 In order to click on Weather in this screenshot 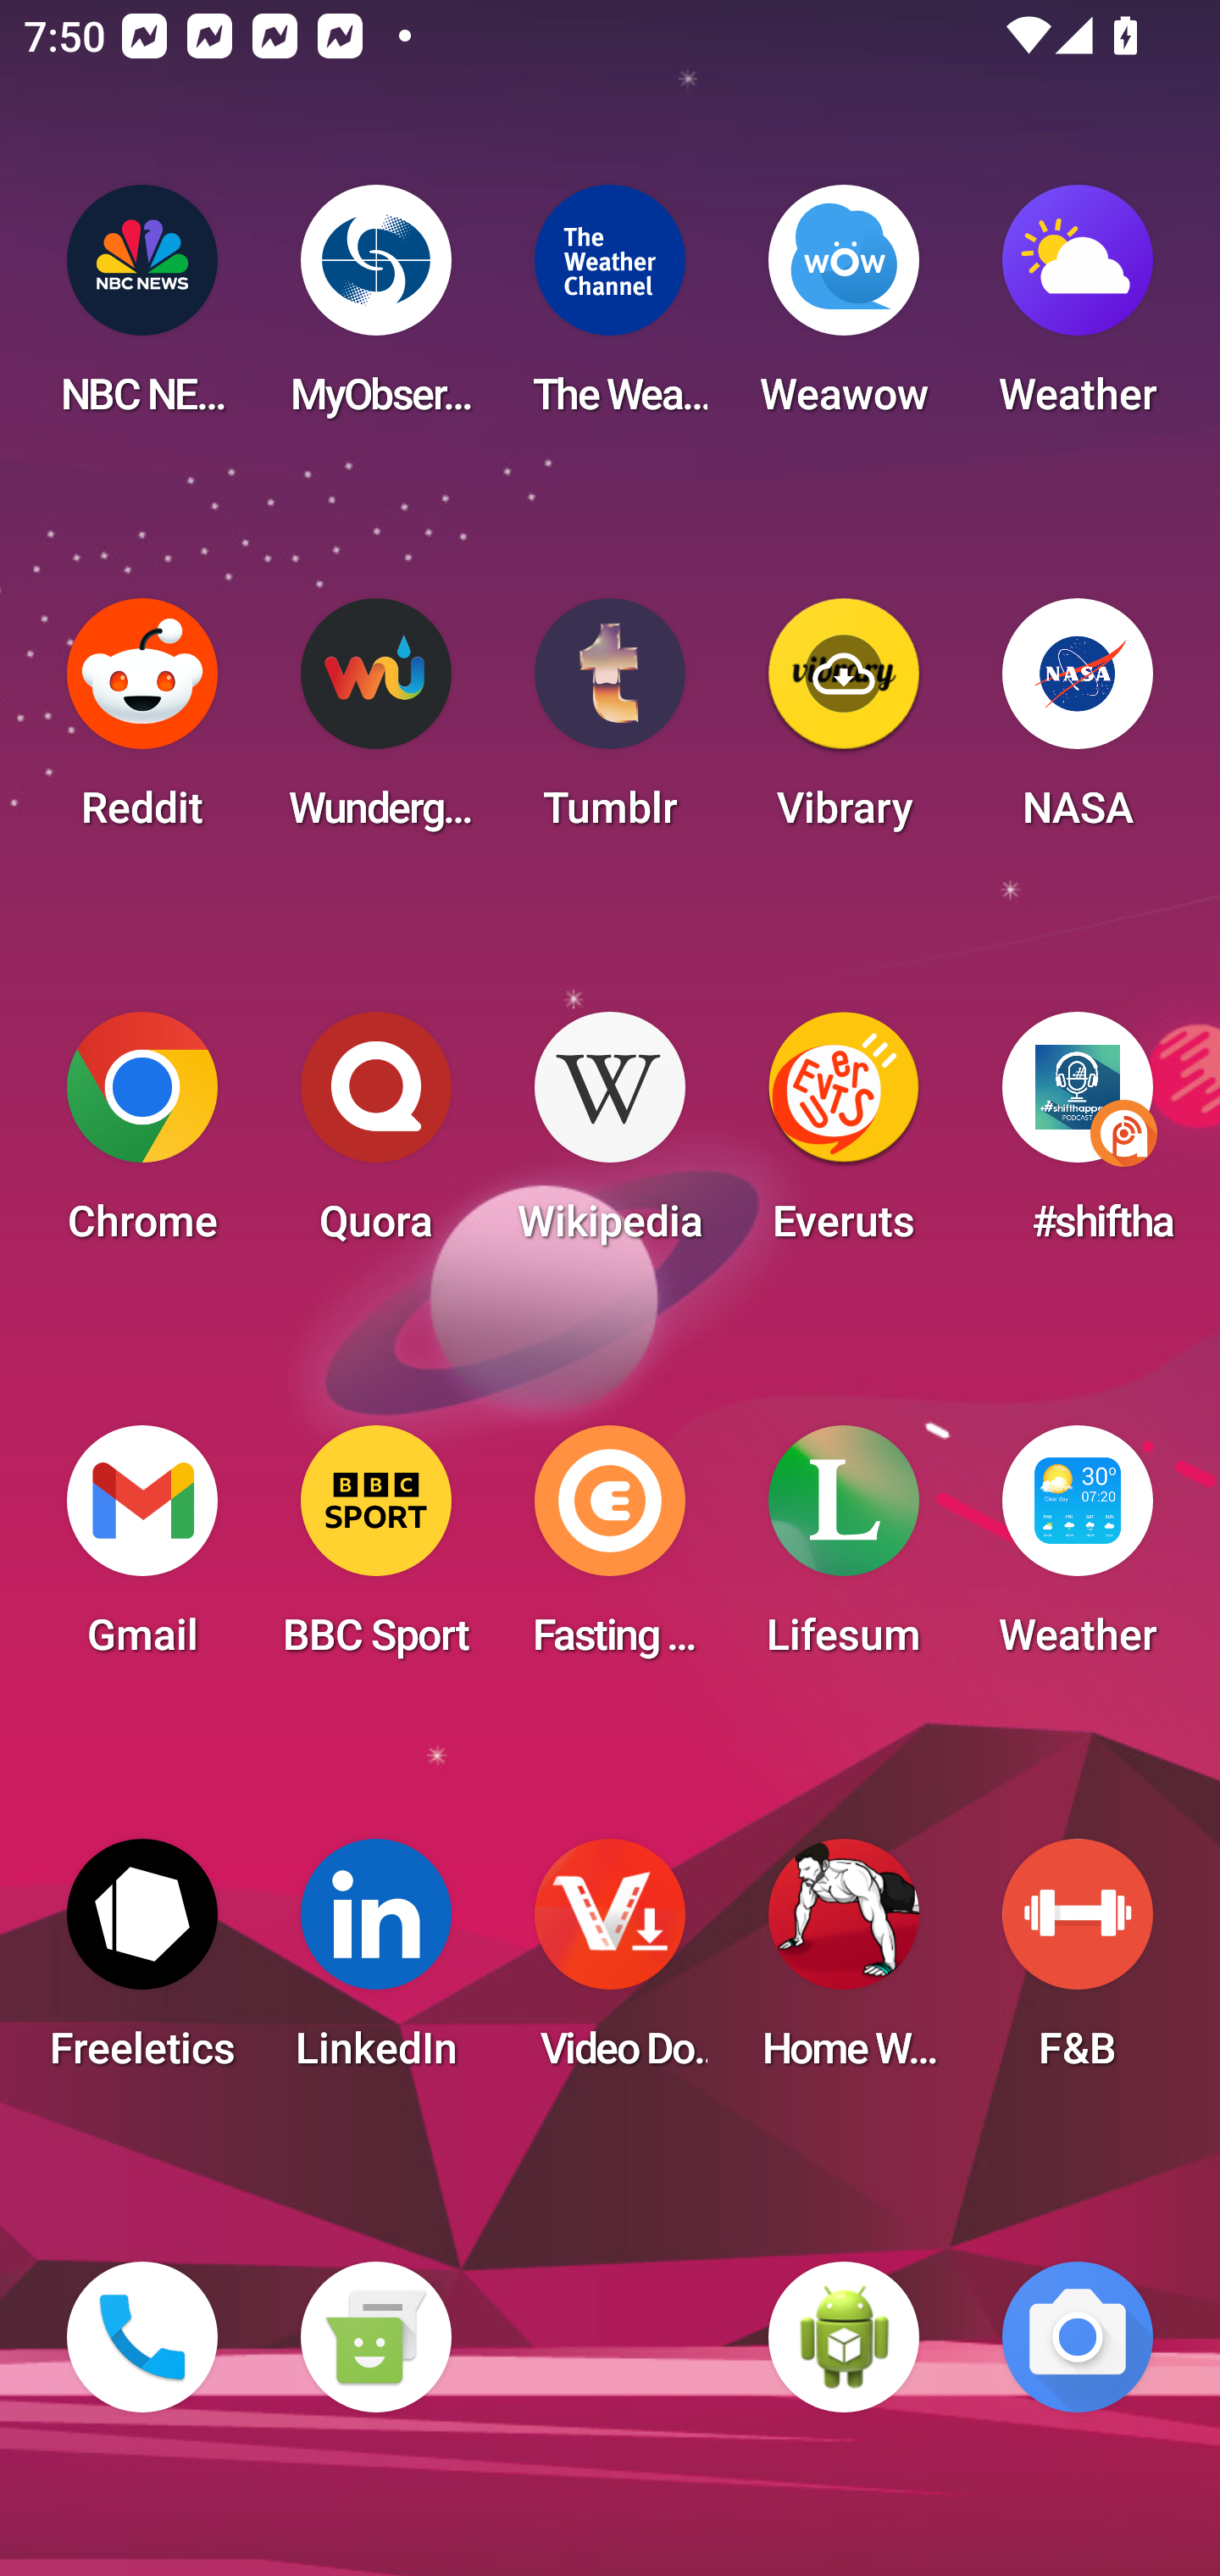, I will do `click(1078, 1551)`.